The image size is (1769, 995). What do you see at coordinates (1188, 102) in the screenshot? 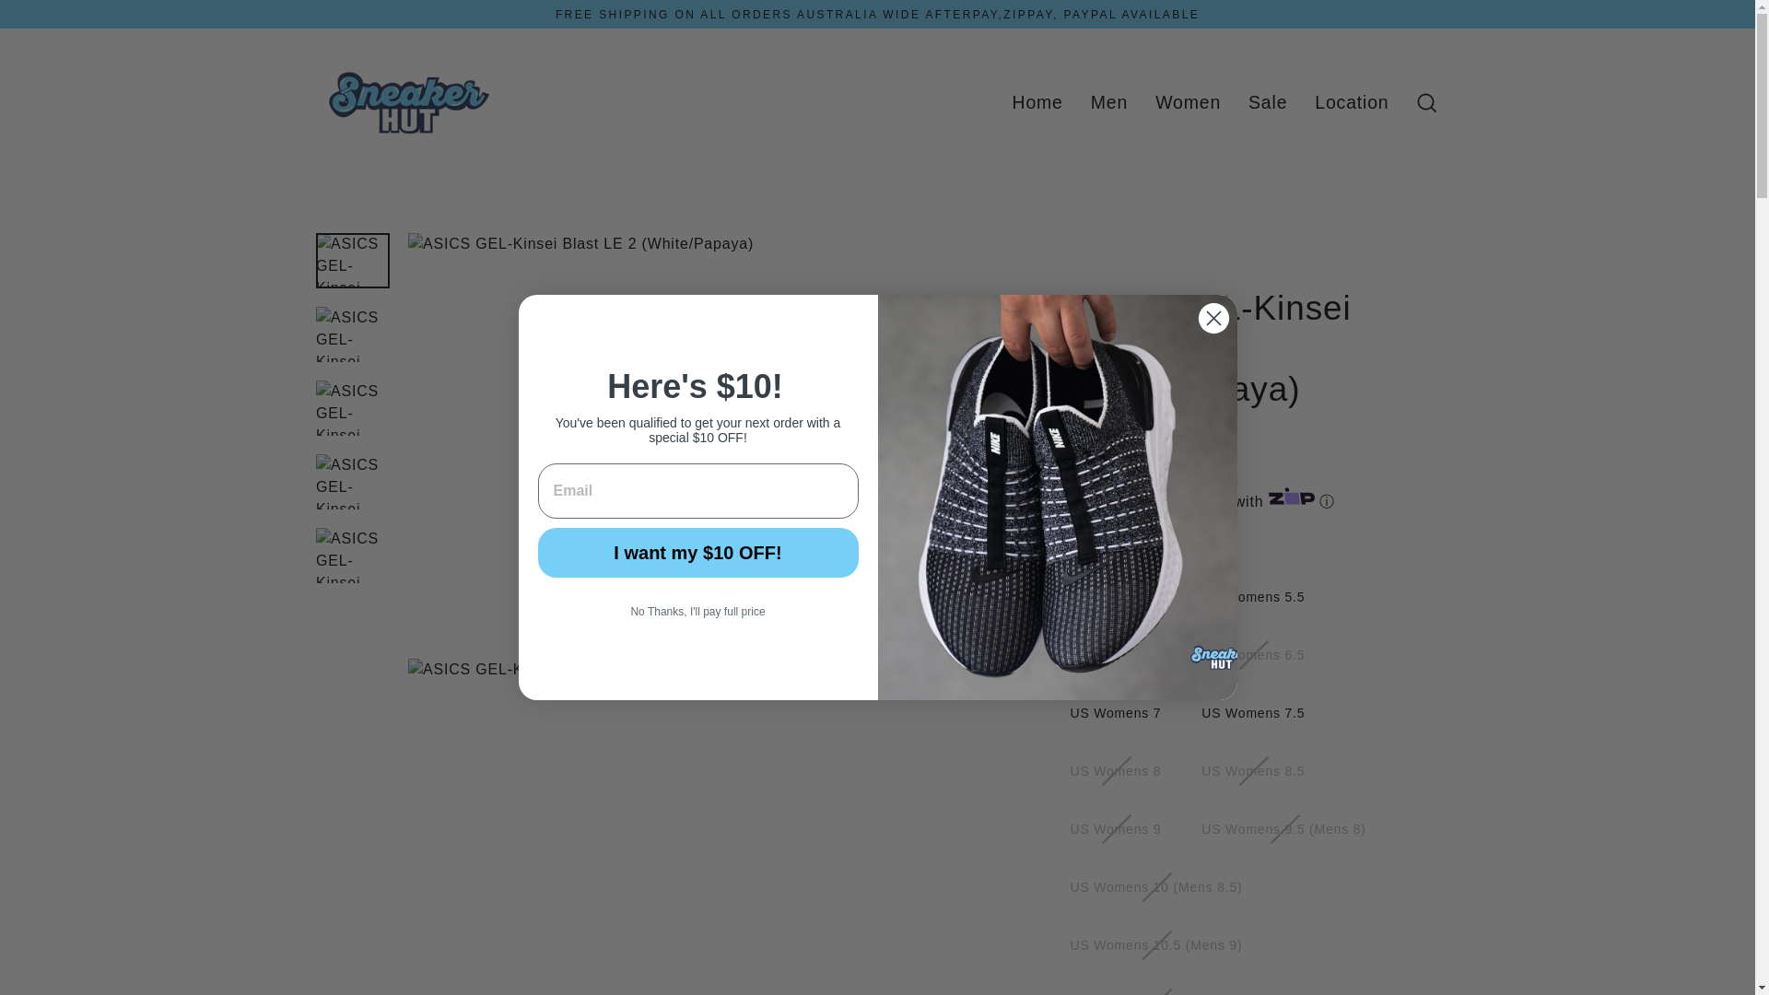
I see `Women` at bounding box center [1188, 102].